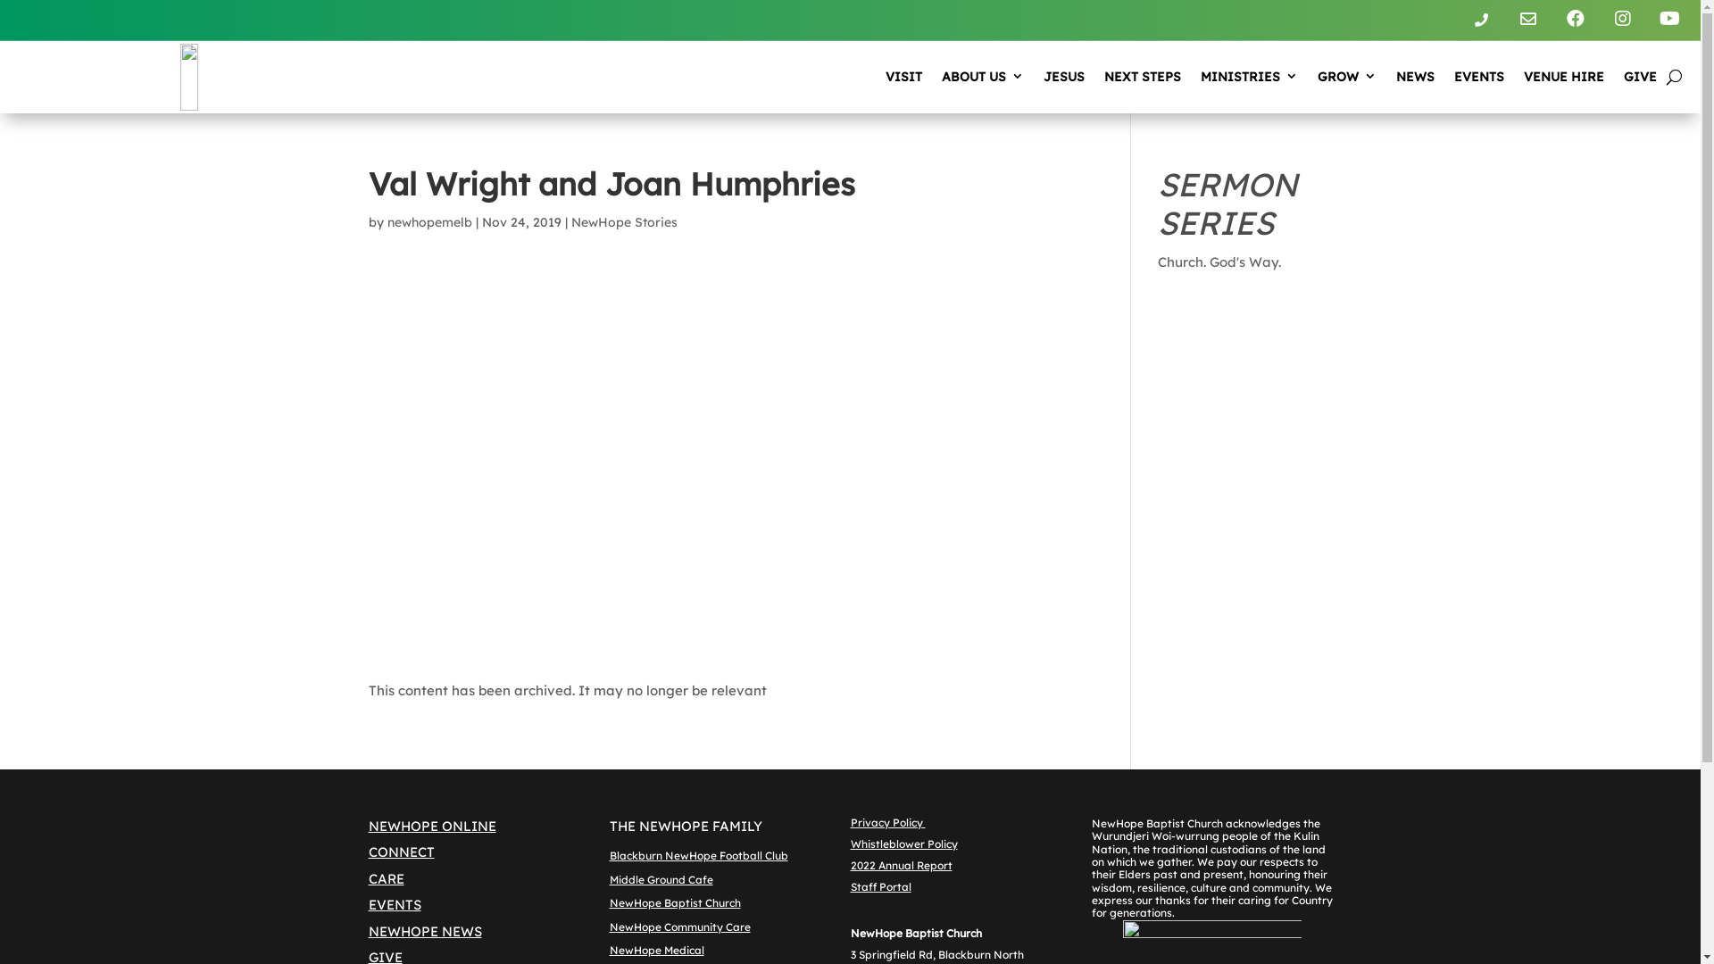 The height and width of the screenshot is (964, 1714). What do you see at coordinates (425, 932) in the screenshot?
I see `NEWHOPE NEWS` at bounding box center [425, 932].